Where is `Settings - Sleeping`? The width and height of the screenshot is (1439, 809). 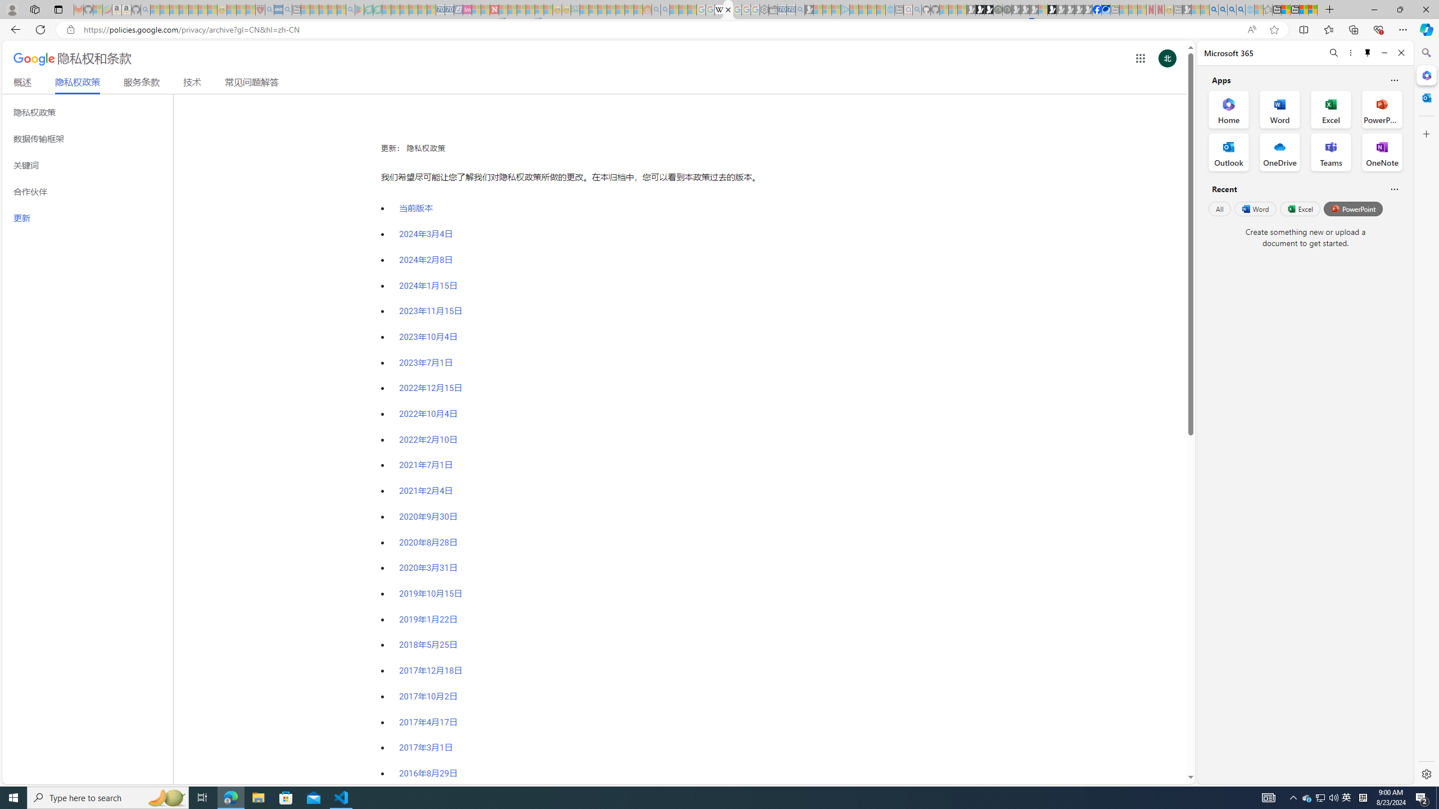 Settings - Sleeping is located at coordinates (764, 10).